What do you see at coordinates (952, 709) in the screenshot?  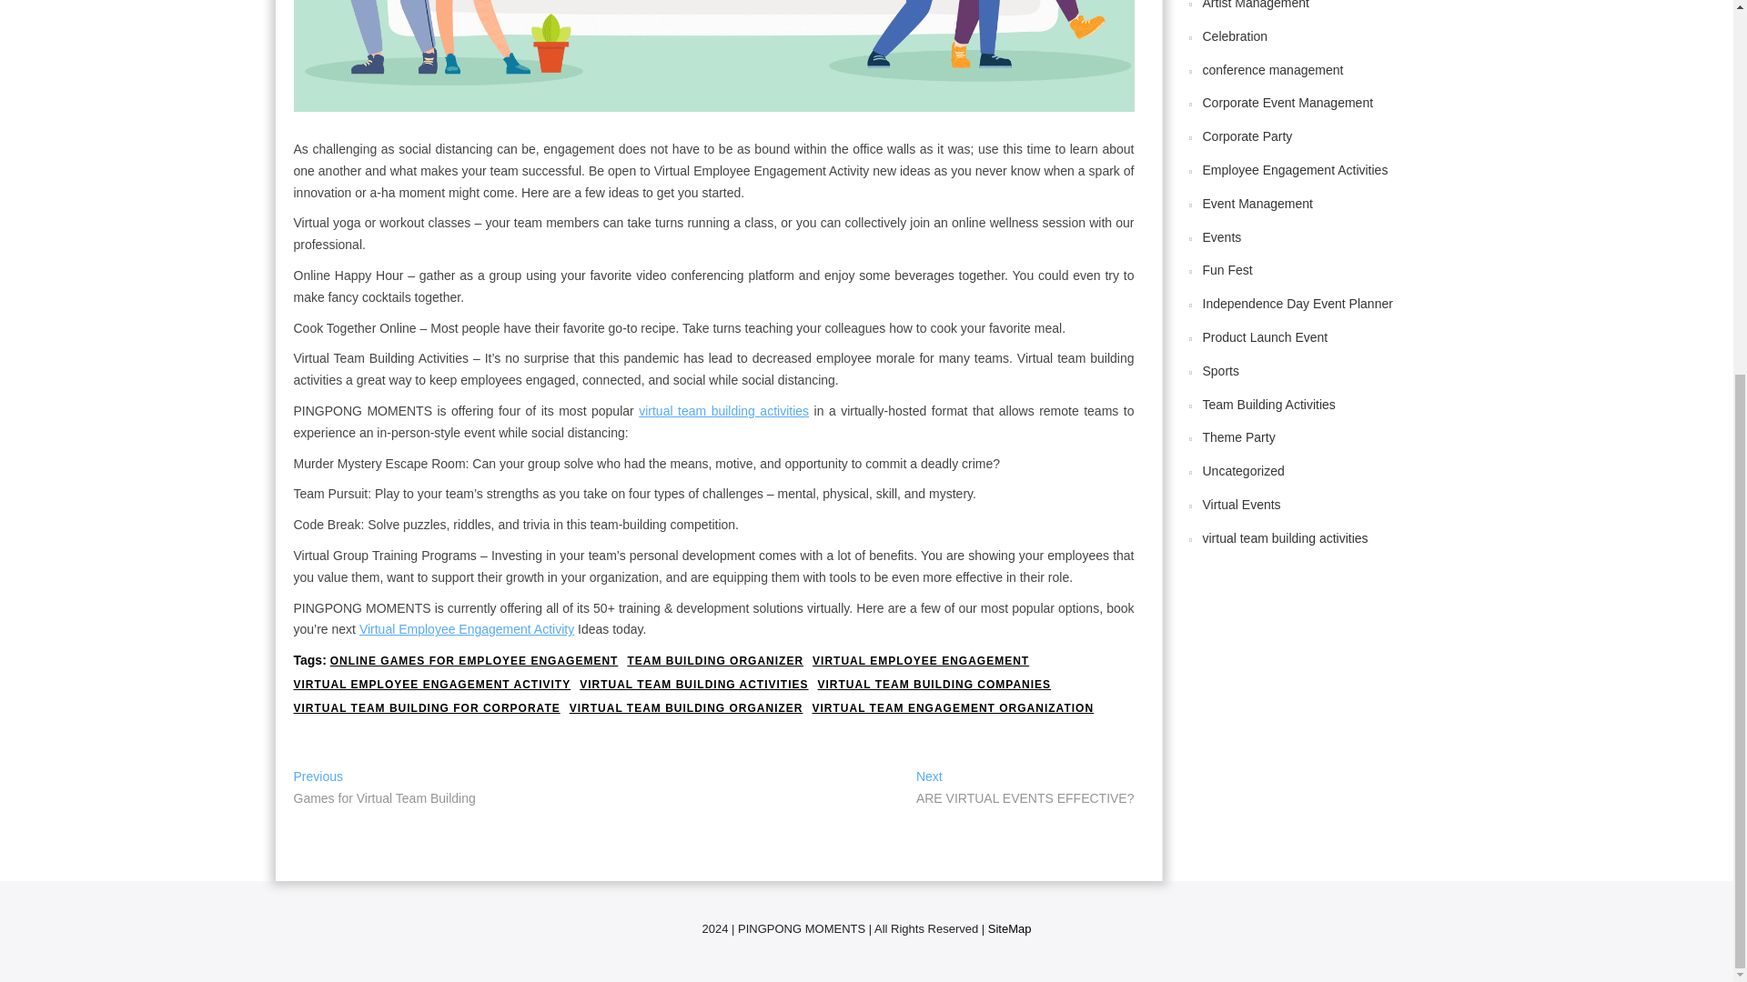 I see `Corporate Party` at bounding box center [952, 709].